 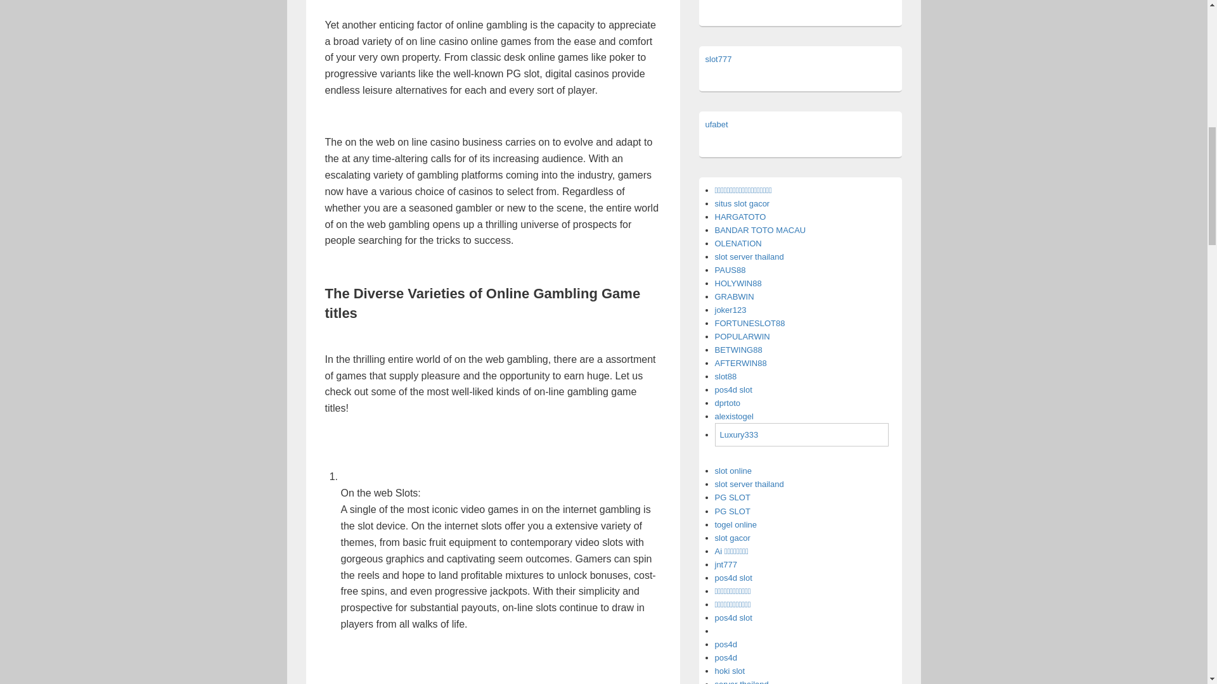 What do you see at coordinates (718, 60) in the screenshot?
I see `slot777` at bounding box center [718, 60].